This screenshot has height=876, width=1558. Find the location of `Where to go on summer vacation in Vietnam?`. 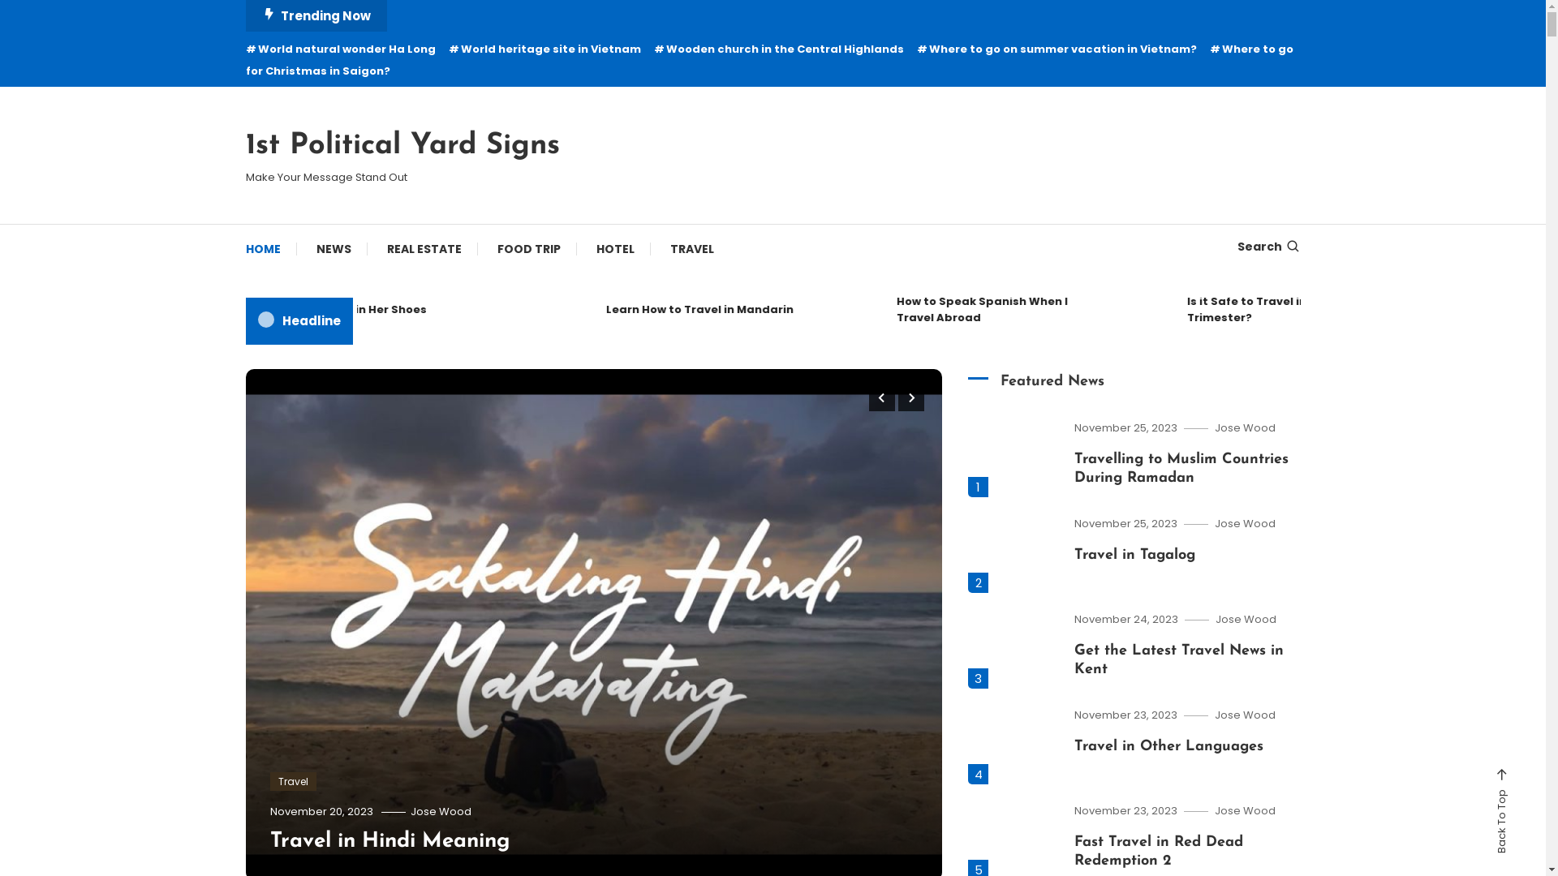

Where to go on summer vacation in Vietnam? is located at coordinates (1057, 49).